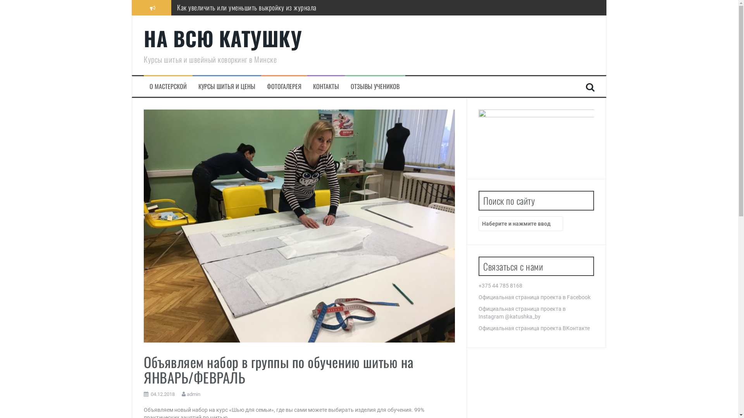 This screenshot has height=418, width=744. I want to click on admin, so click(194, 394).